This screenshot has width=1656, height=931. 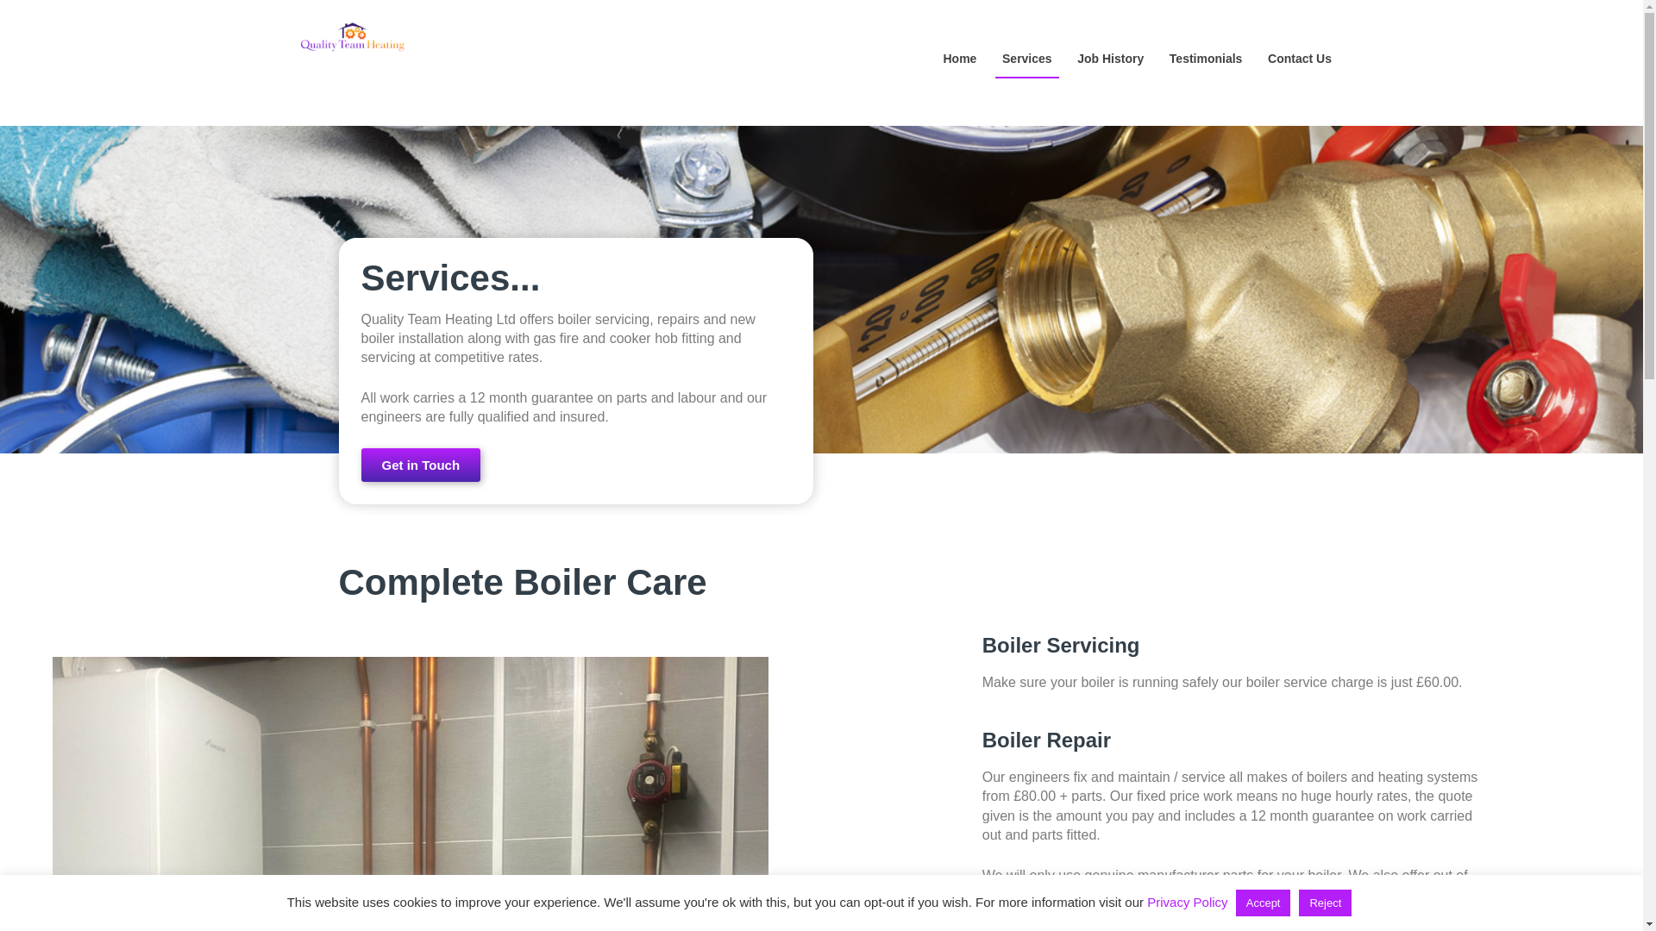 I want to click on Reject, so click(x=1325, y=903).